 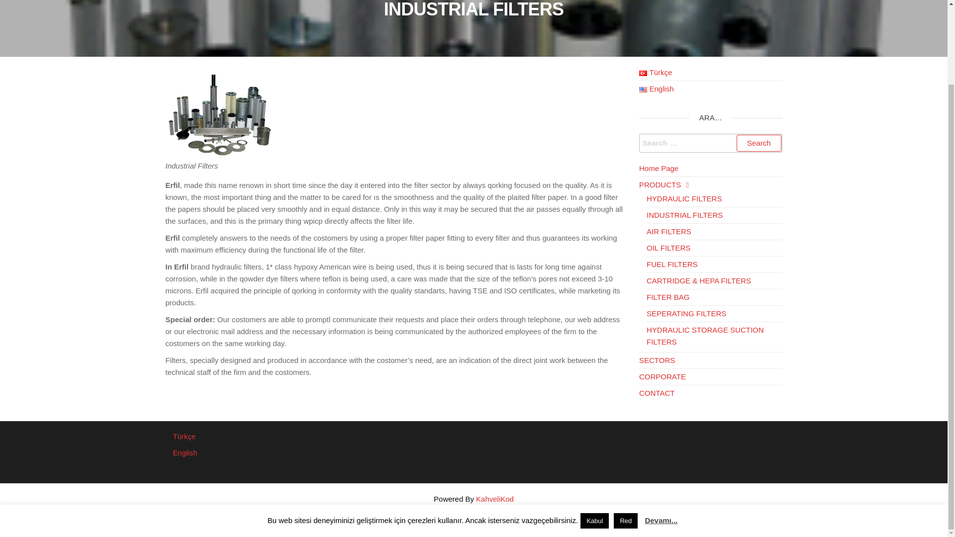 I want to click on HYDRAULIC STORAGE SUCTION FILTERS, so click(x=705, y=335).